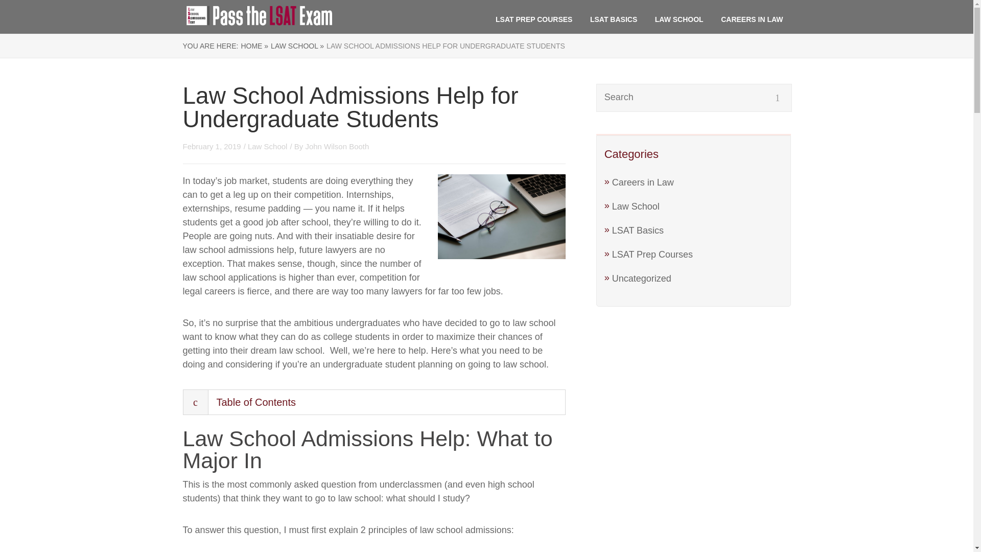 The width and height of the screenshot is (981, 552). Describe the element at coordinates (533, 19) in the screenshot. I see `LSAT PREP COURSES` at that location.